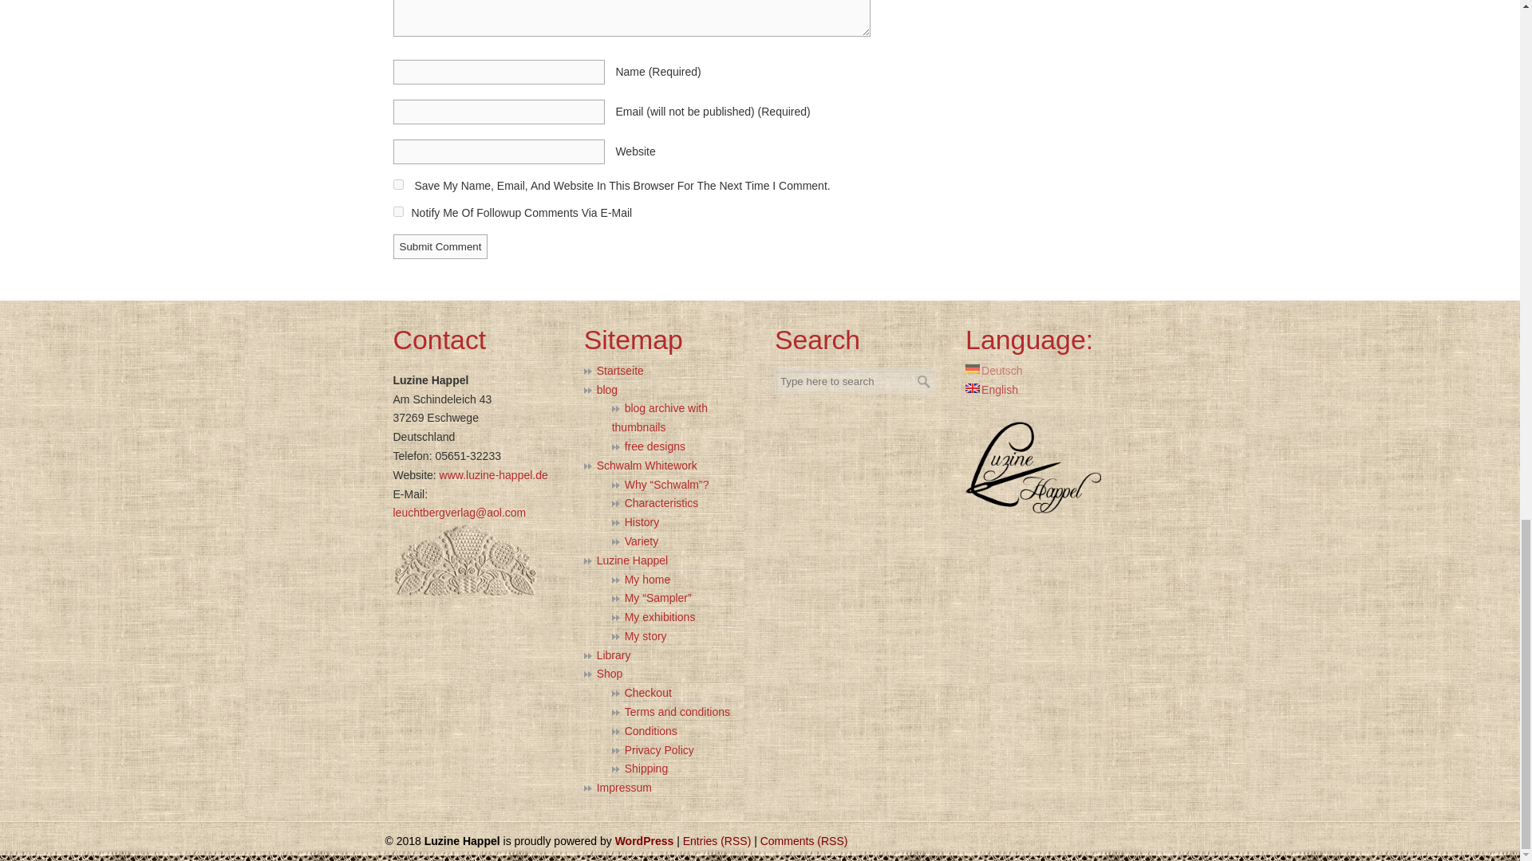  I want to click on Luzine Happel - Logo, so click(1033, 467).